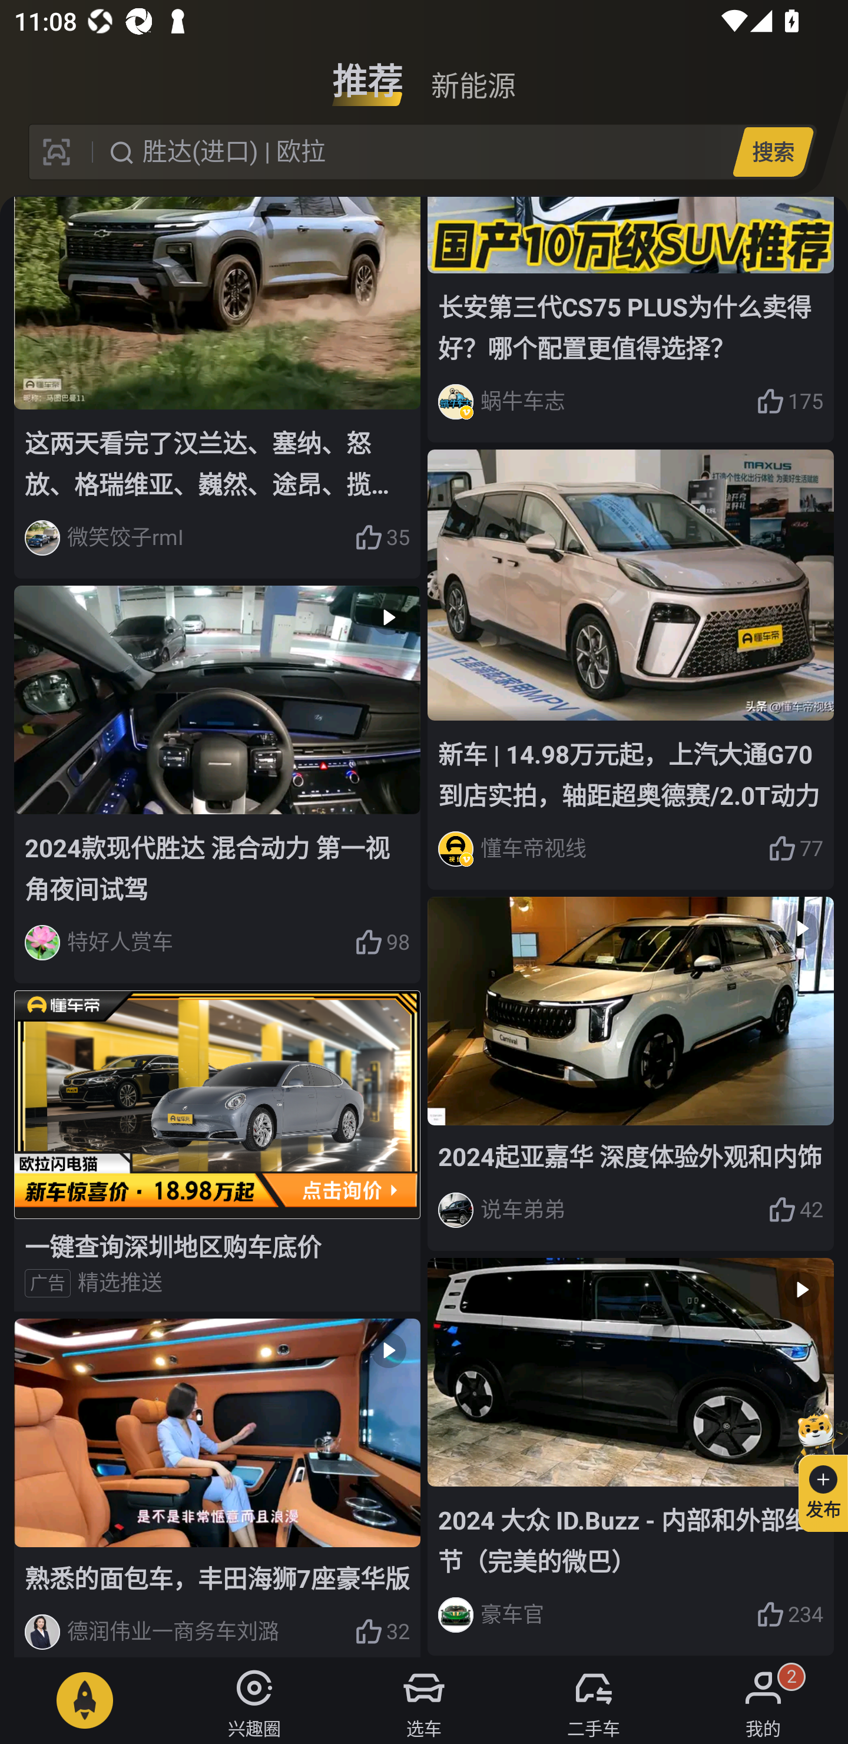 The image size is (848, 1744). What do you see at coordinates (630, 1456) in the screenshot?
I see ` 2024 大众 ID.Buzz - 内部和外部细节（完美的微巴） 豪车官 234` at bounding box center [630, 1456].